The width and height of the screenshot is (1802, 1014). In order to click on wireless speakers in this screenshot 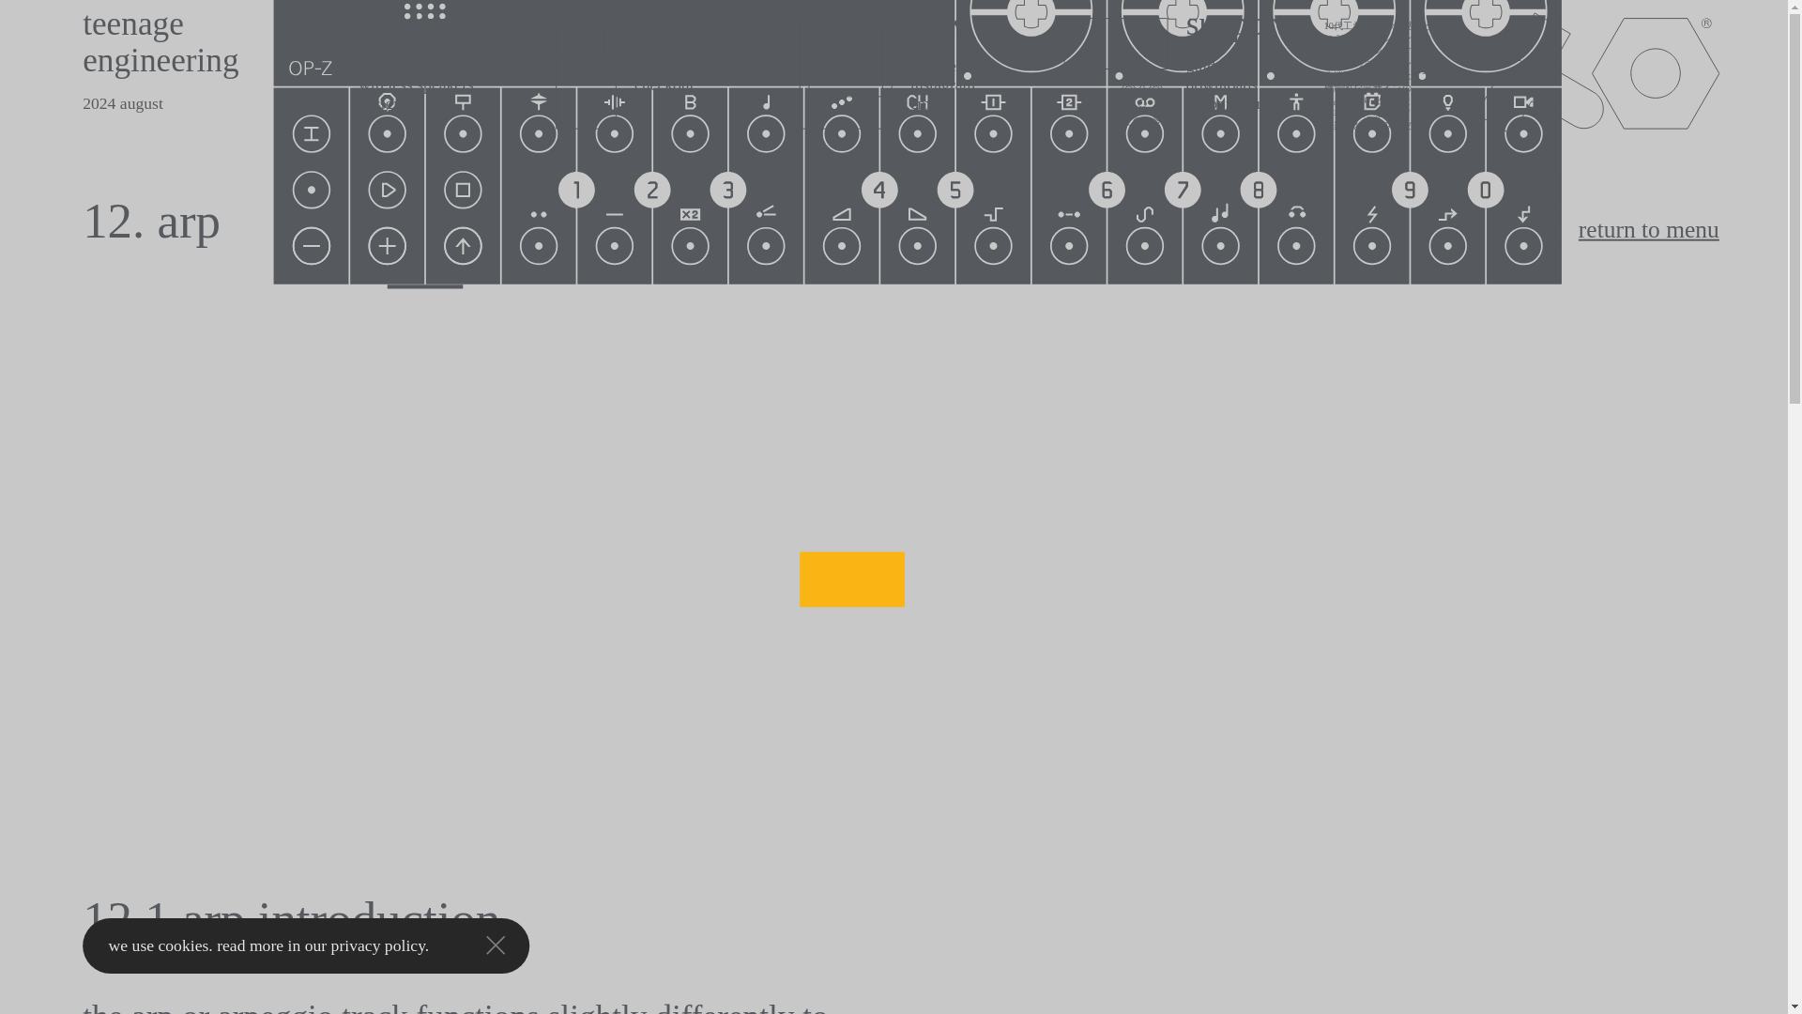, I will do `click(389, 79)`.